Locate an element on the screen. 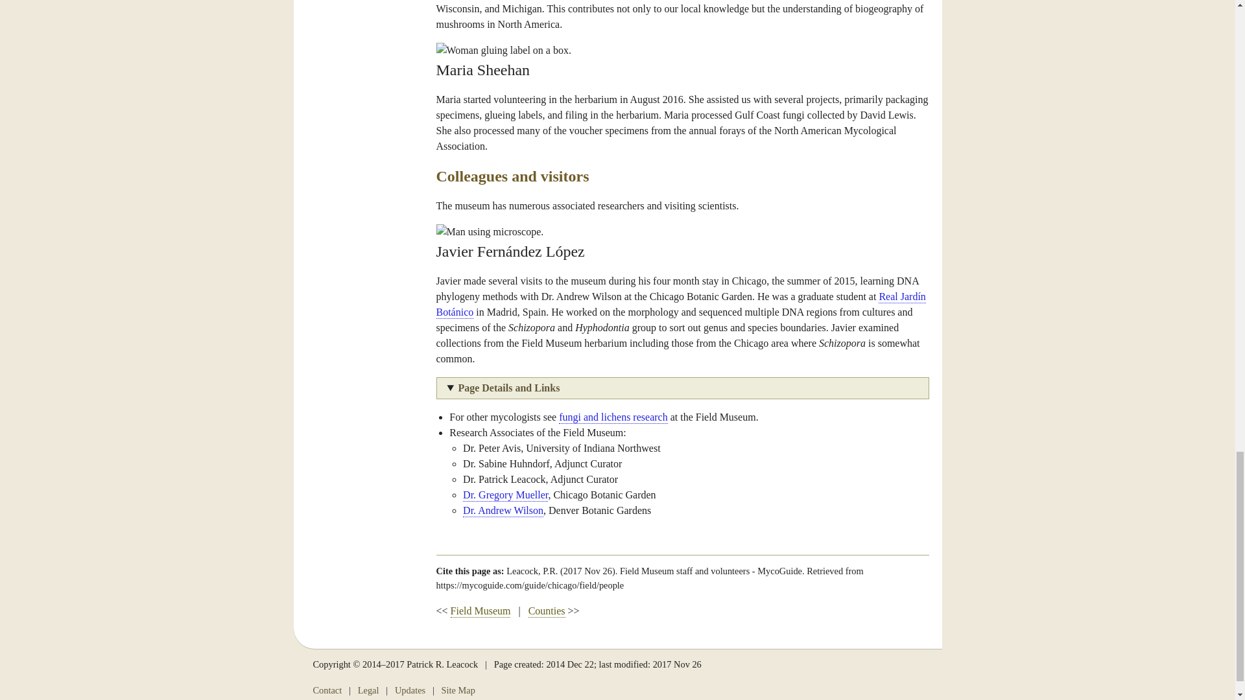 This screenshot has width=1245, height=700. Field Museum is located at coordinates (480, 611).